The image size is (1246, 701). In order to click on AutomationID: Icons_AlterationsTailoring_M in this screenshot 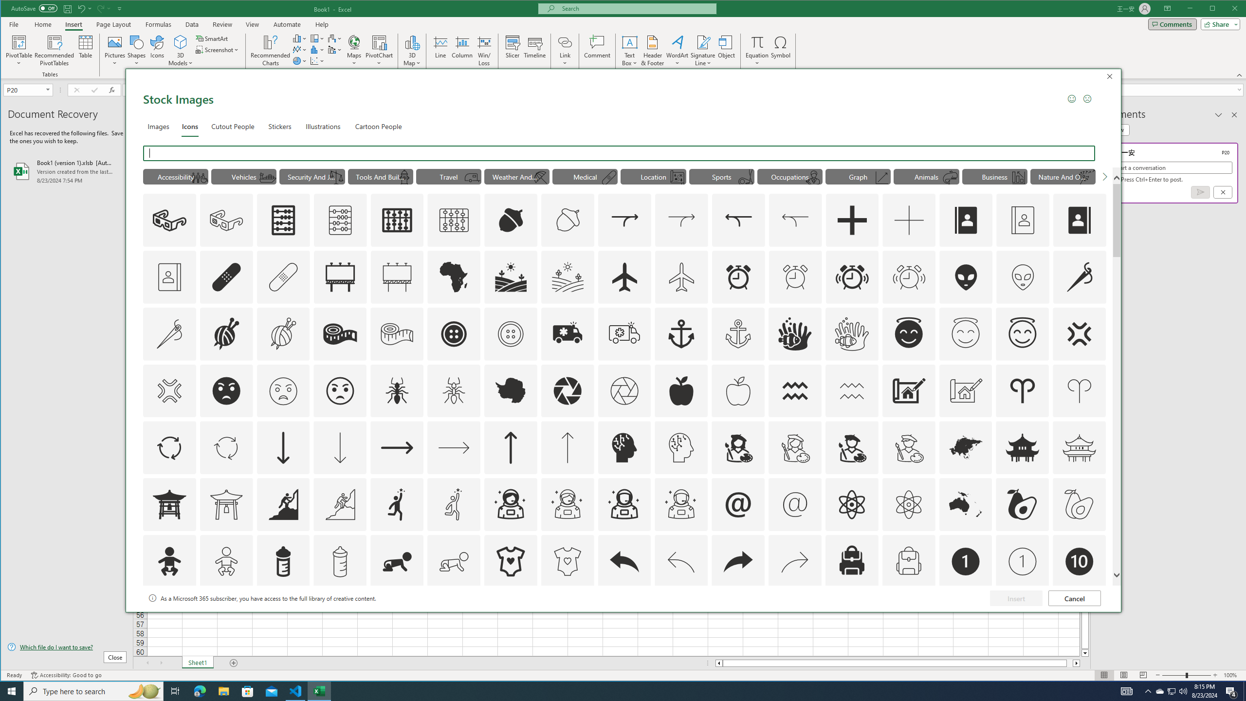, I will do `click(169, 333)`.